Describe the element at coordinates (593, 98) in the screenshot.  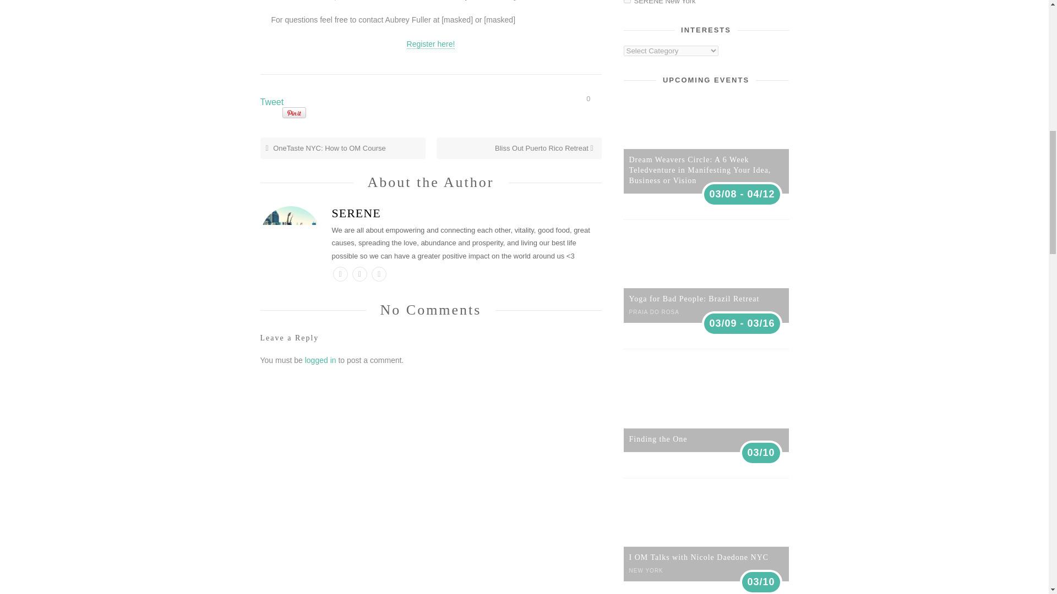
I see `0` at that location.